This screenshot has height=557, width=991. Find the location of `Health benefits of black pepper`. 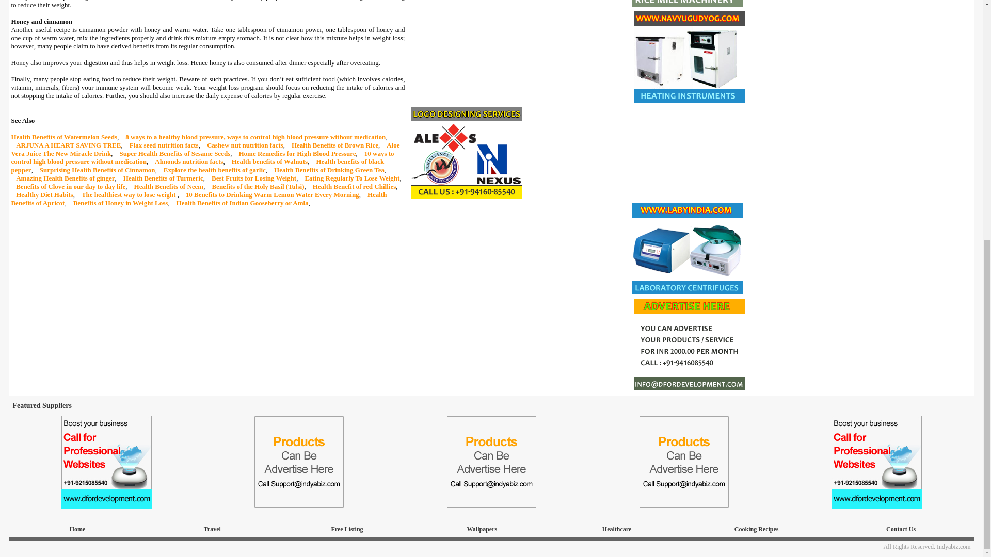

Health benefits of black pepper is located at coordinates (197, 165).